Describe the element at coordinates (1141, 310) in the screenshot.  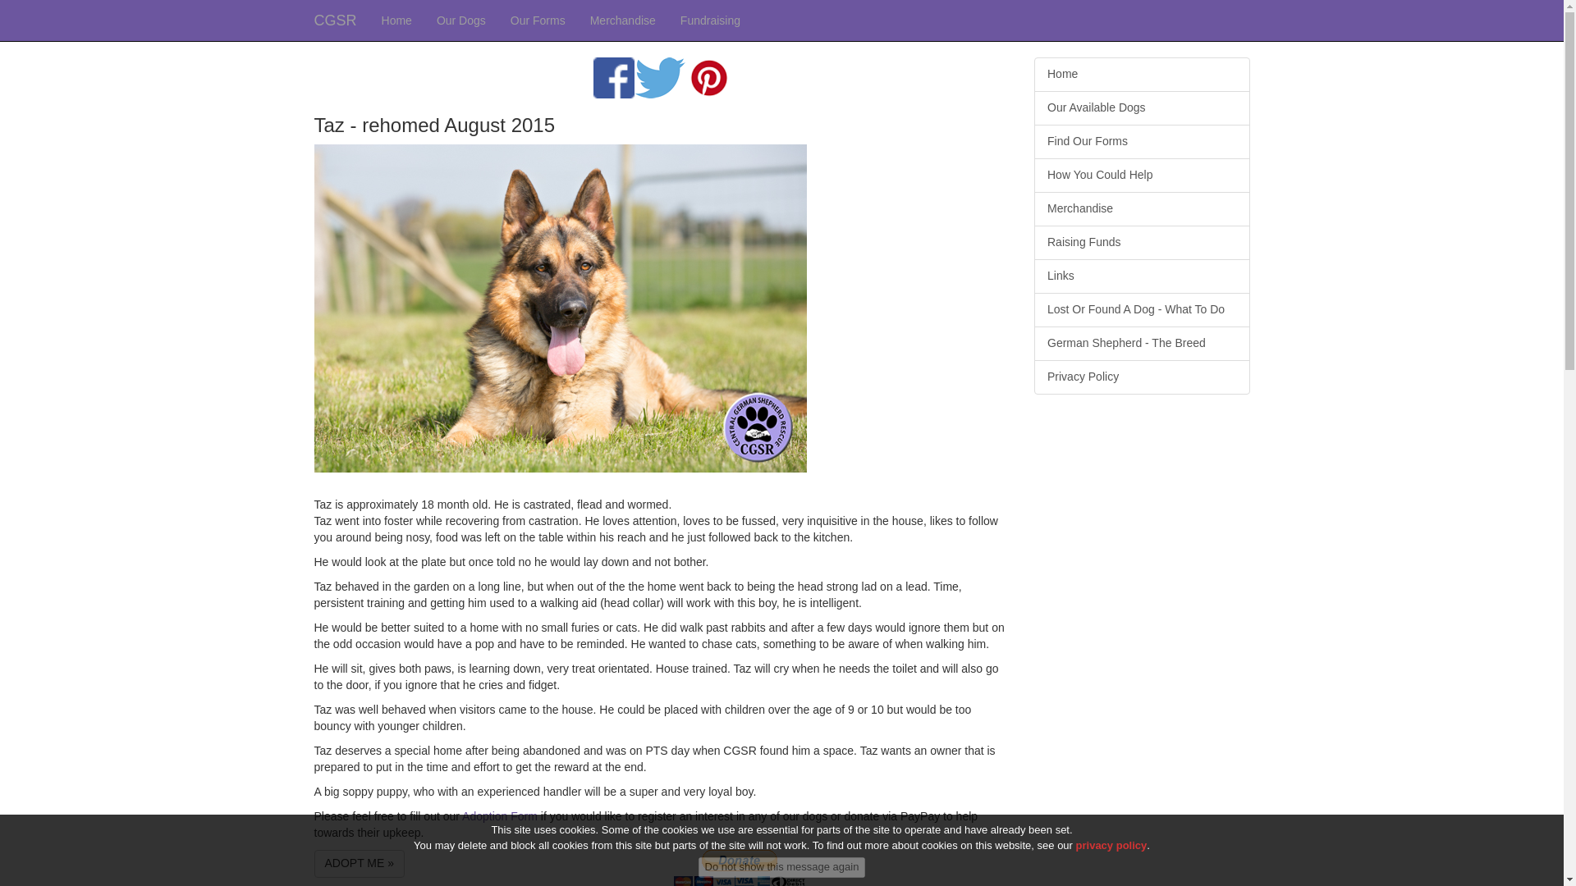
I see `Lost Or Found A Dog - What To Do` at that location.